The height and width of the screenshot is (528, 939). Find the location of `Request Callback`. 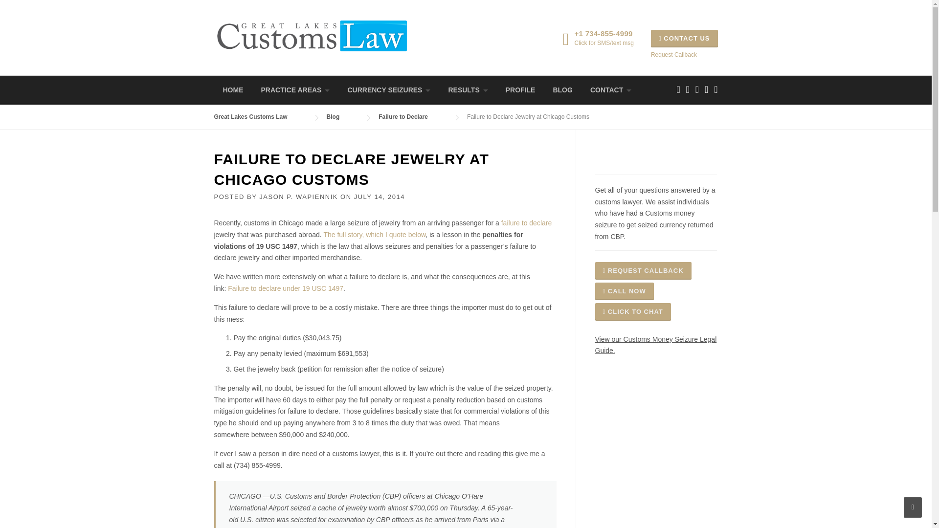

Request Callback is located at coordinates (673, 54).